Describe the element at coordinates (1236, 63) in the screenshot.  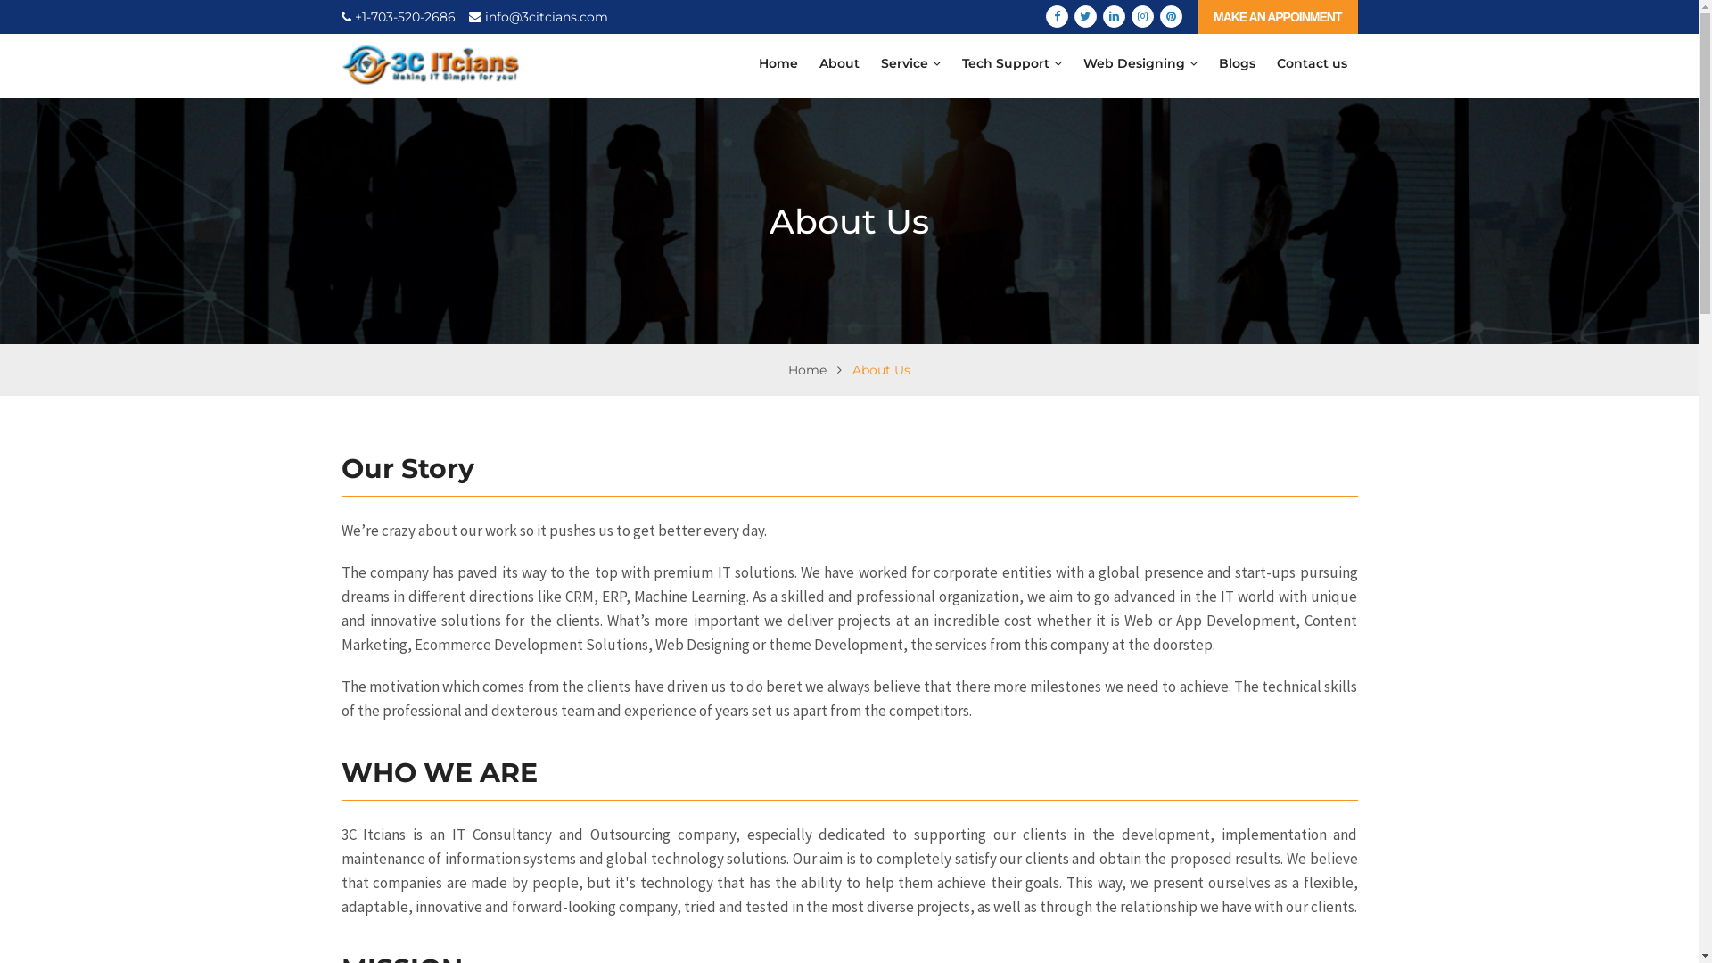
I see `Blogs` at that location.